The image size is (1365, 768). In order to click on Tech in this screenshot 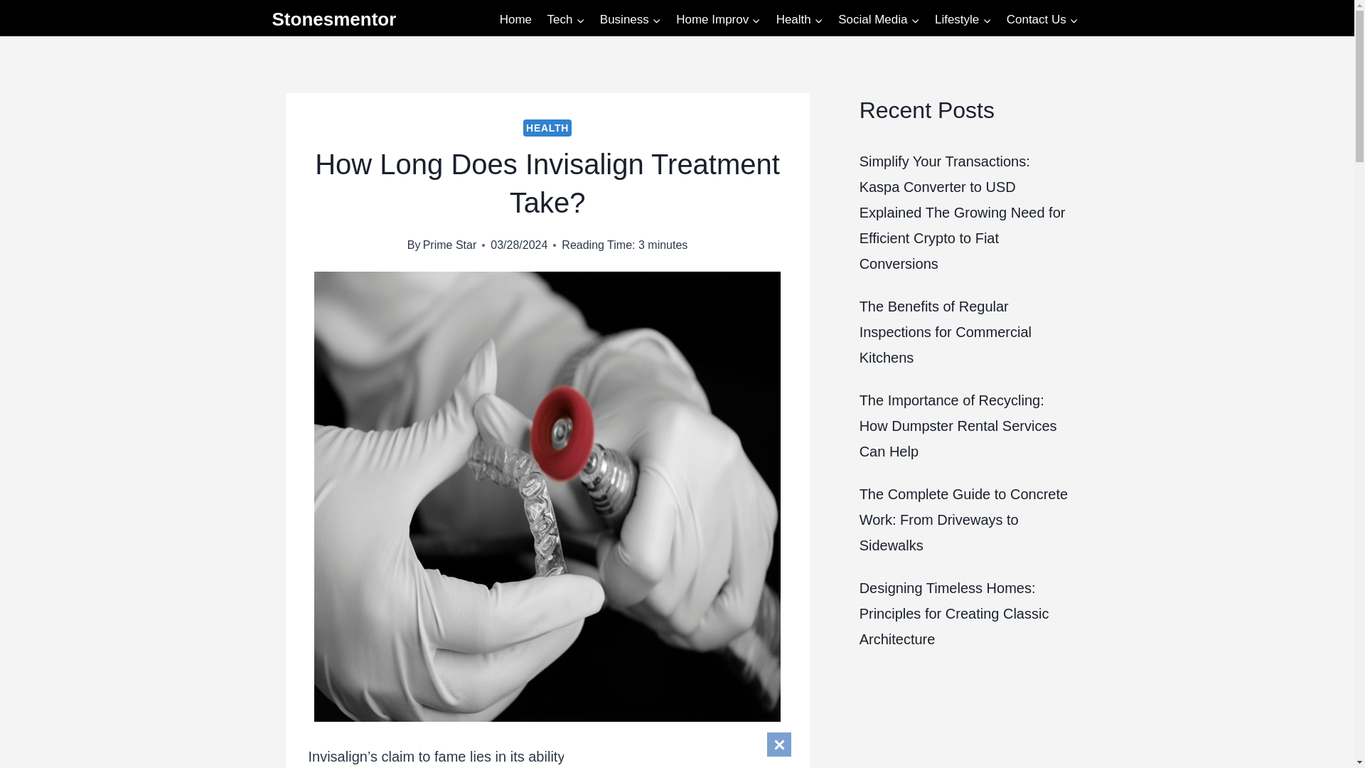, I will do `click(566, 20)`.